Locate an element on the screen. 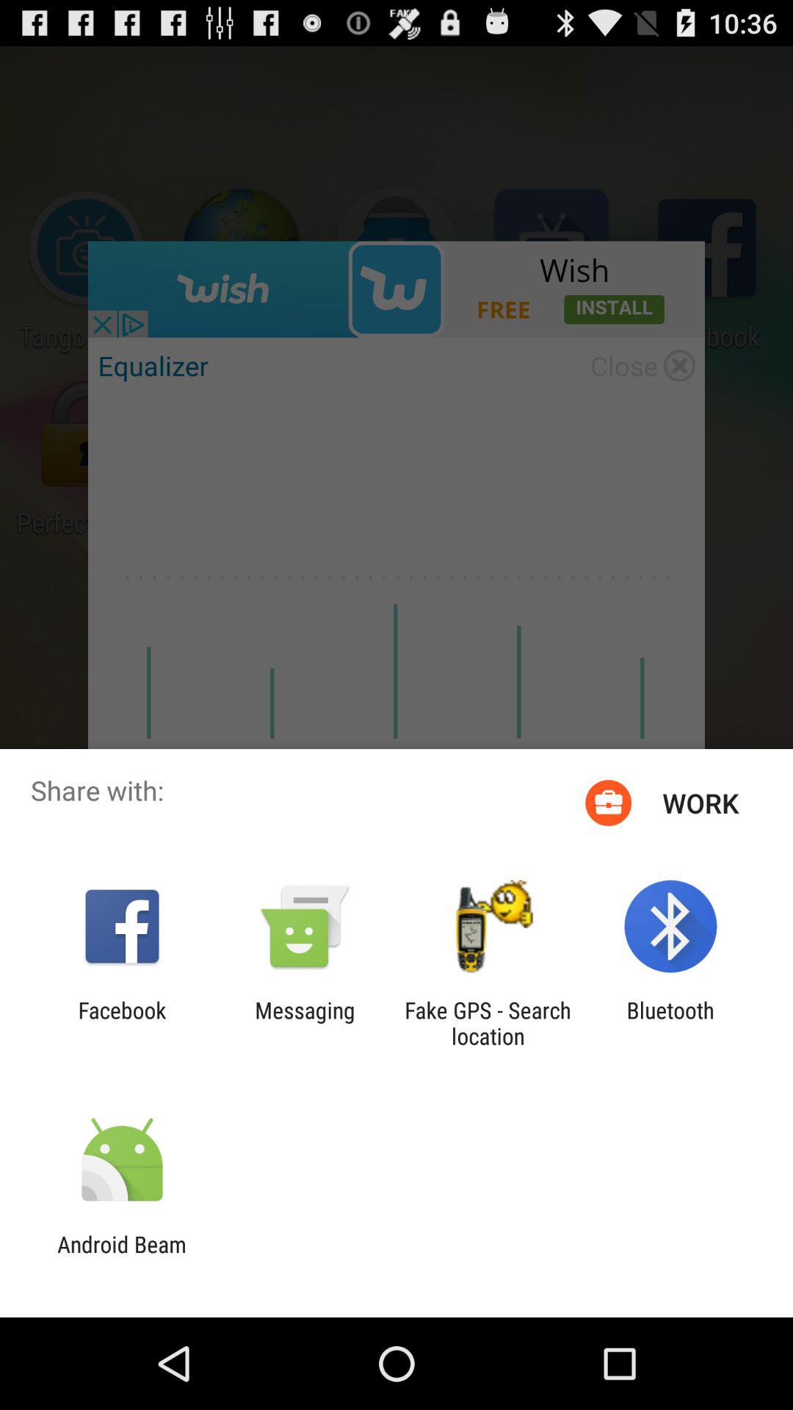 This screenshot has width=793, height=1410. click fake gps search is located at coordinates (488, 1023).